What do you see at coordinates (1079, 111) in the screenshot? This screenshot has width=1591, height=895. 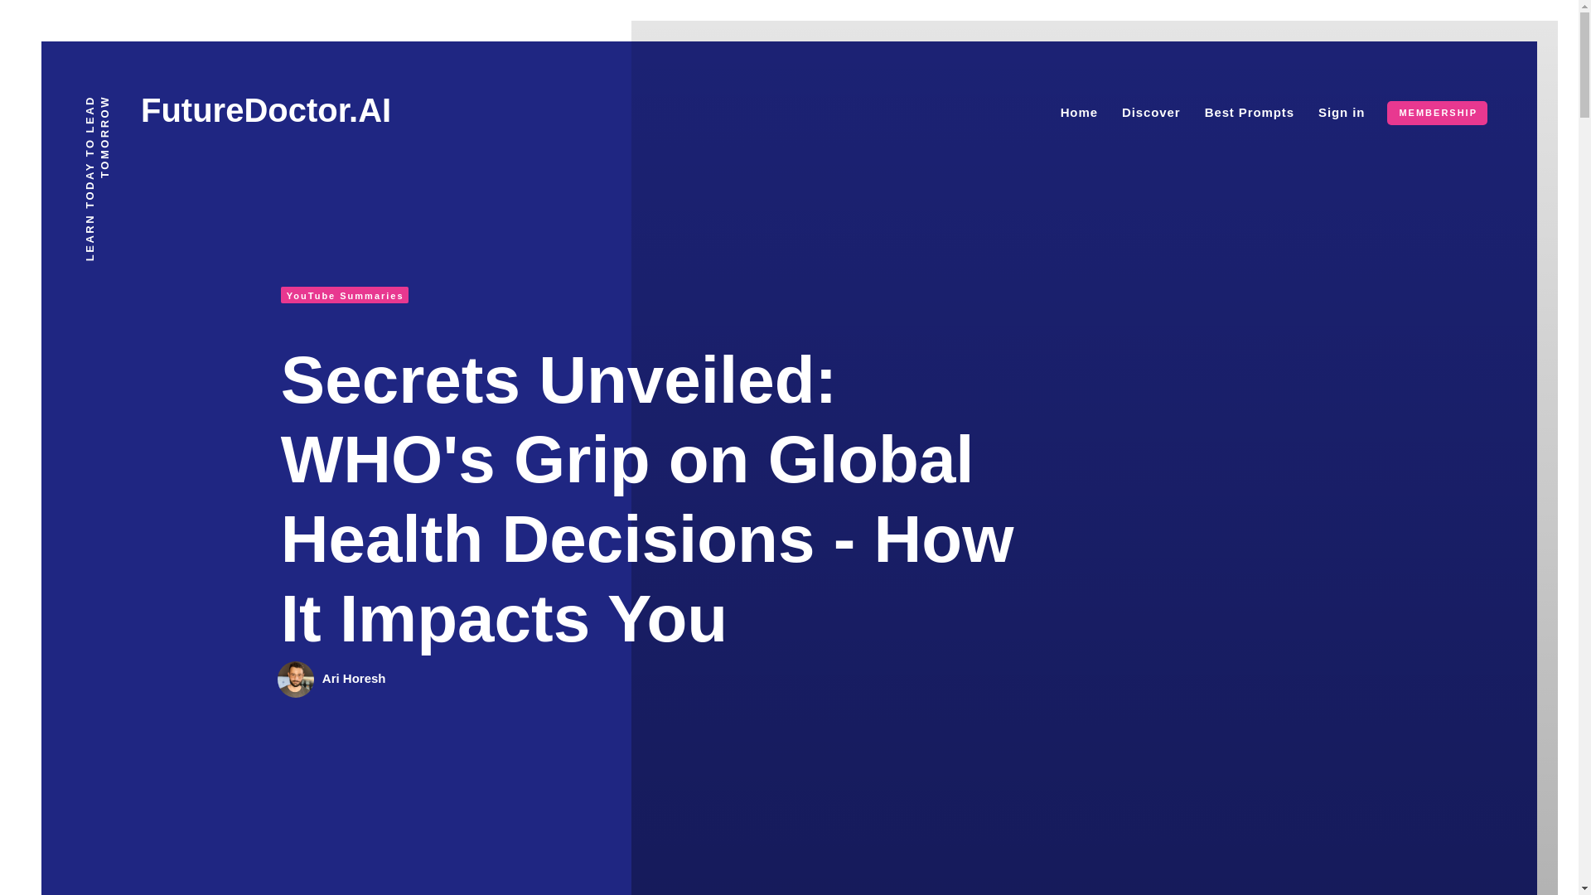 I see `Home` at bounding box center [1079, 111].